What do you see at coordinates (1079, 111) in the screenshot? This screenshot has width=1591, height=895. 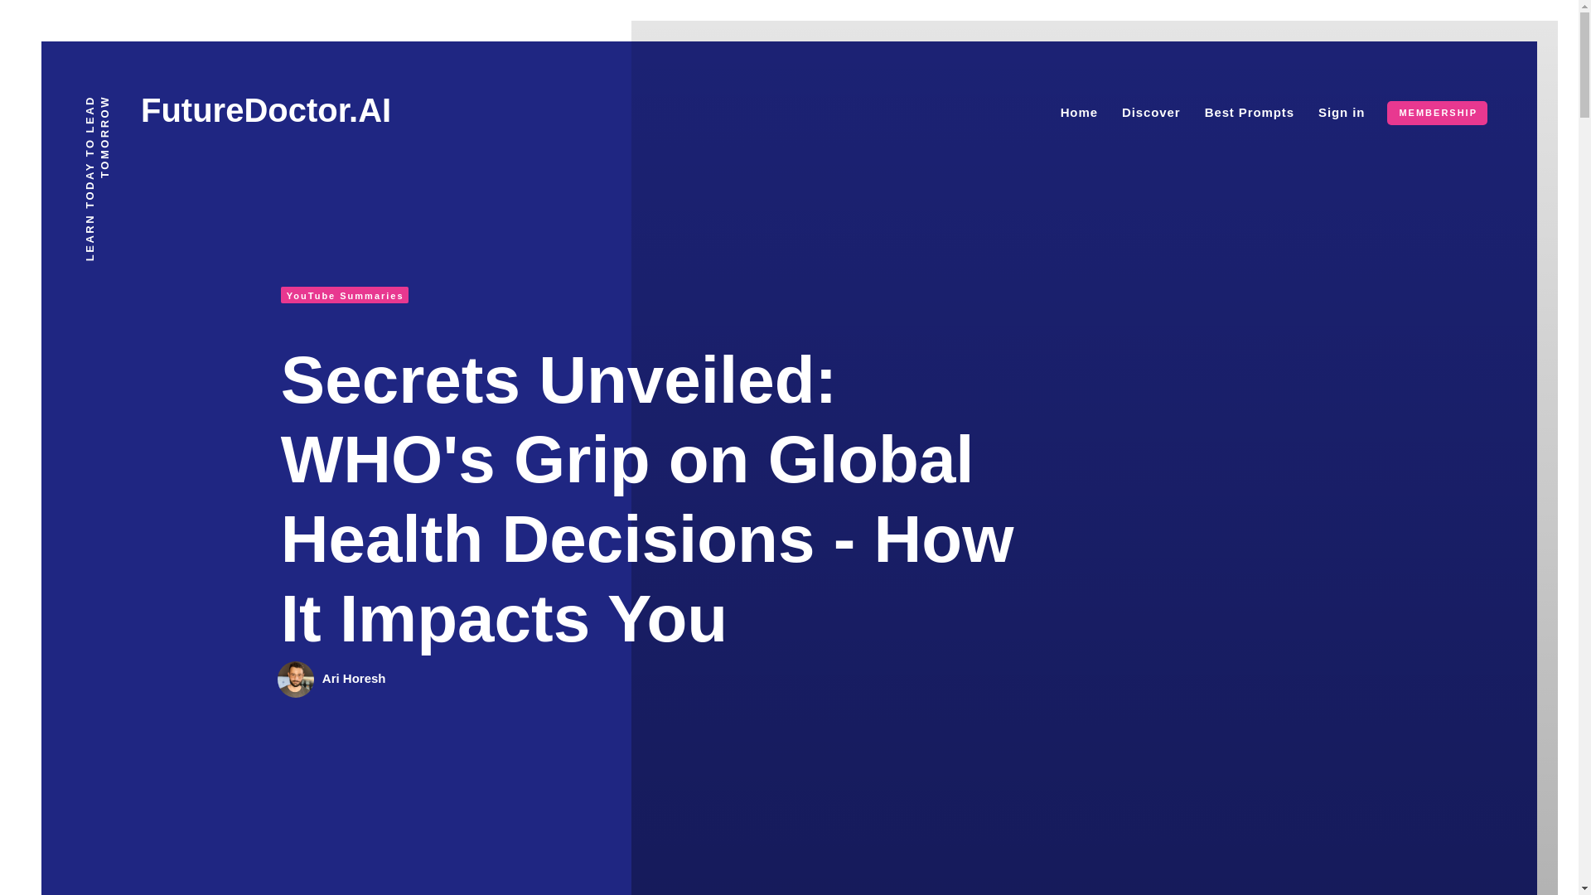 I see `Home` at bounding box center [1079, 111].